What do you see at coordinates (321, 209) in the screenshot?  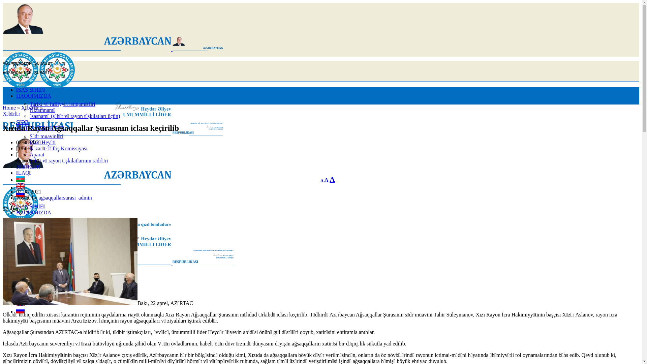 I see `02 Avq` at bounding box center [321, 209].